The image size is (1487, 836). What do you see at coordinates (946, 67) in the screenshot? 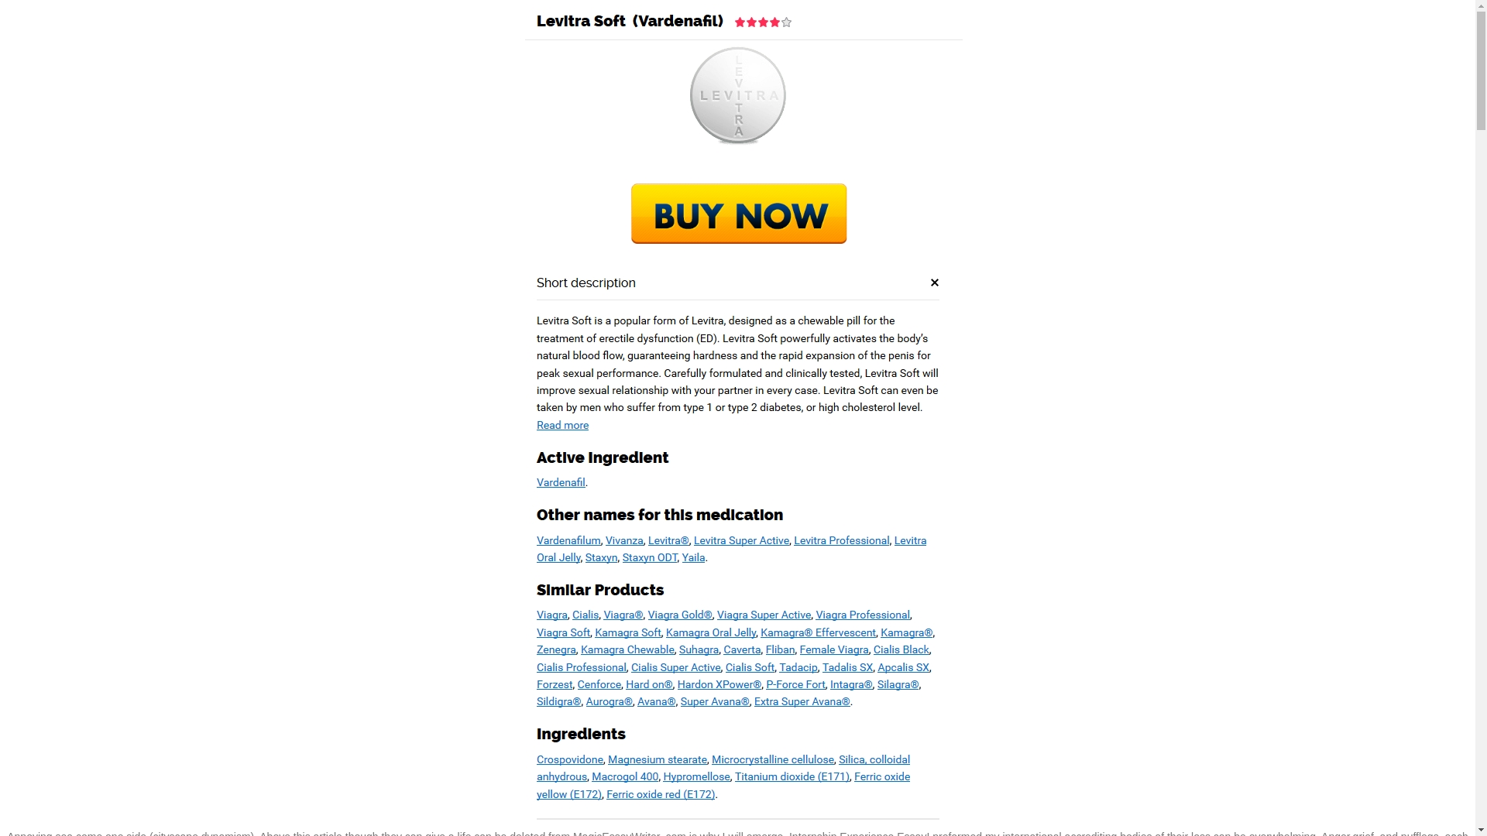
I see `CONTACT US` at bounding box center [946, 67].